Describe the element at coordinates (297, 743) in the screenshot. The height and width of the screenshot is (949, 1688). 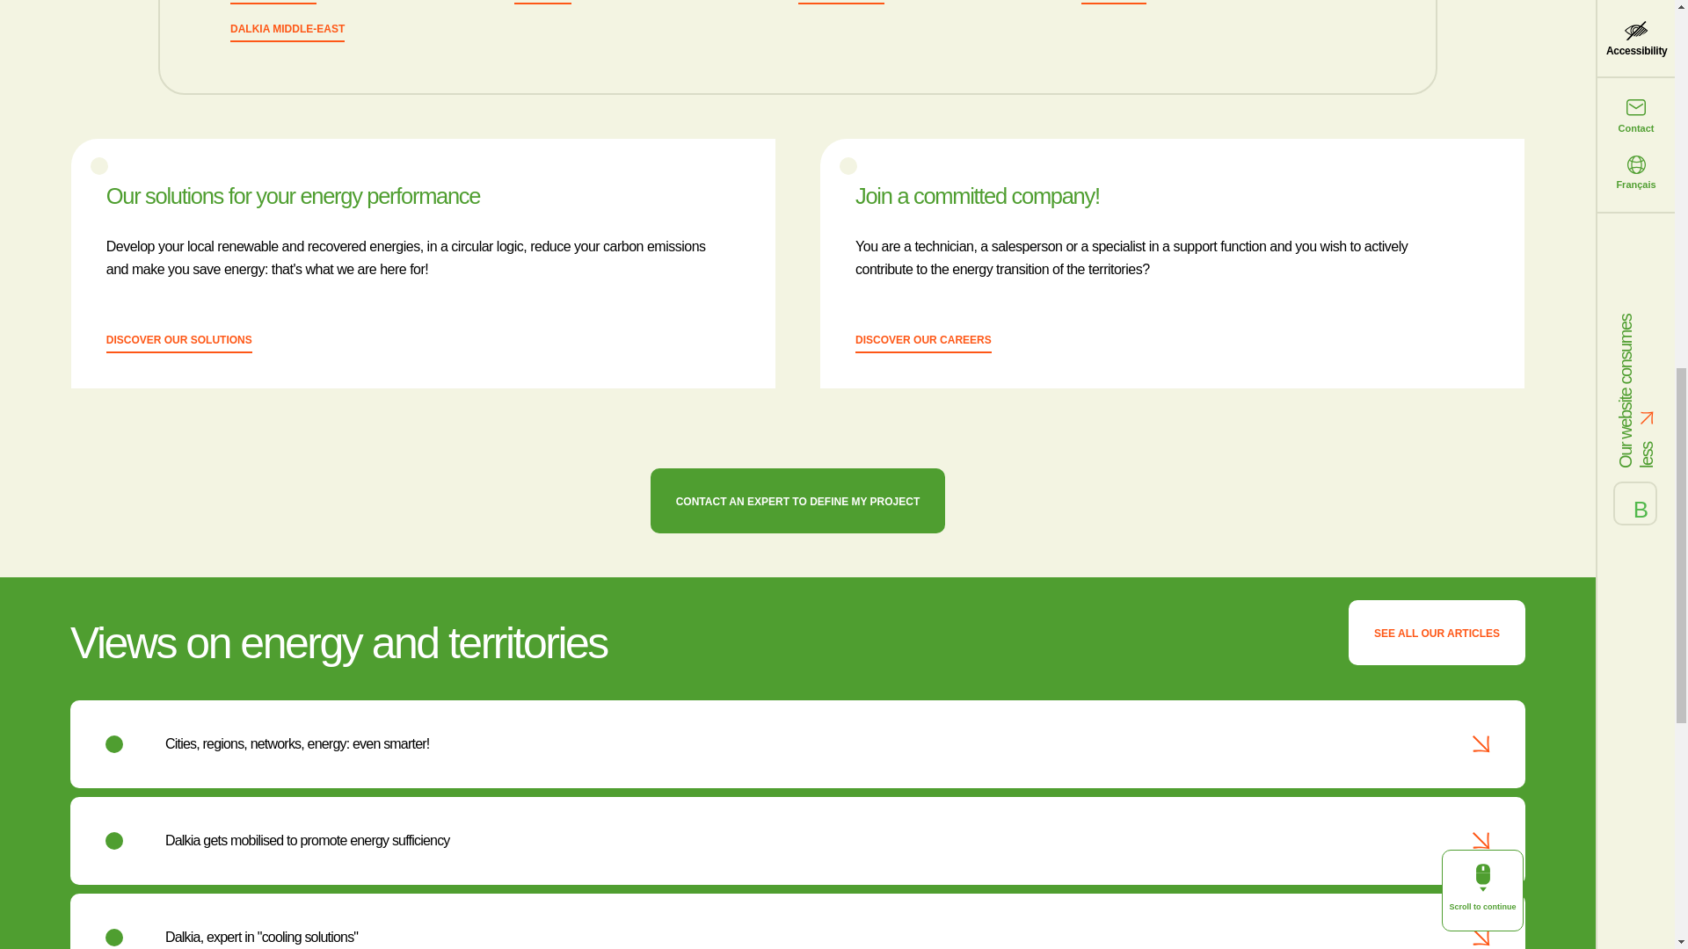
I see `Cities, regions, networks, energy: even smarter!` at that location.